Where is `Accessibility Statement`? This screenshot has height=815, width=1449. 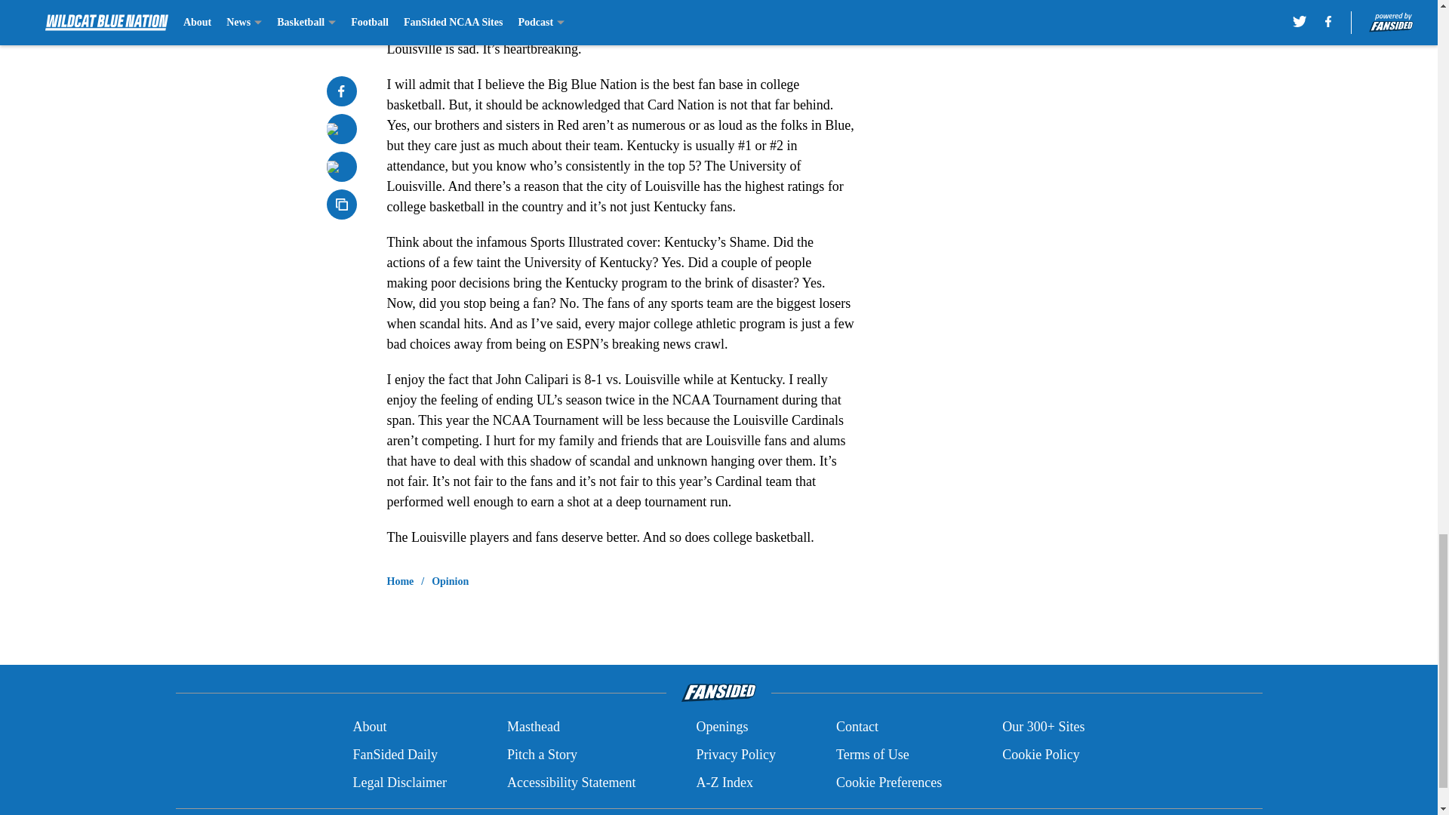 Accessibility Statement is located at coordinates (571, 782).